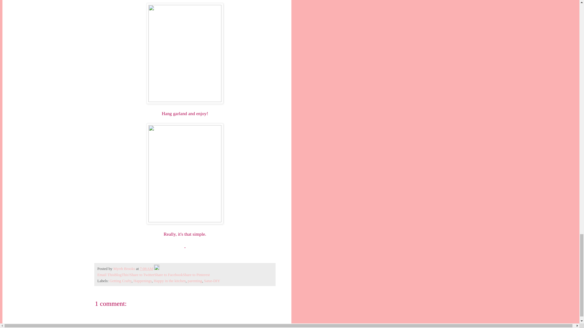 This screenshot has width=584, height=328. What do you see at coordinates (168, 275) in the screenshot?
I see `Share to Facebook` at bounding box center [168, 275].